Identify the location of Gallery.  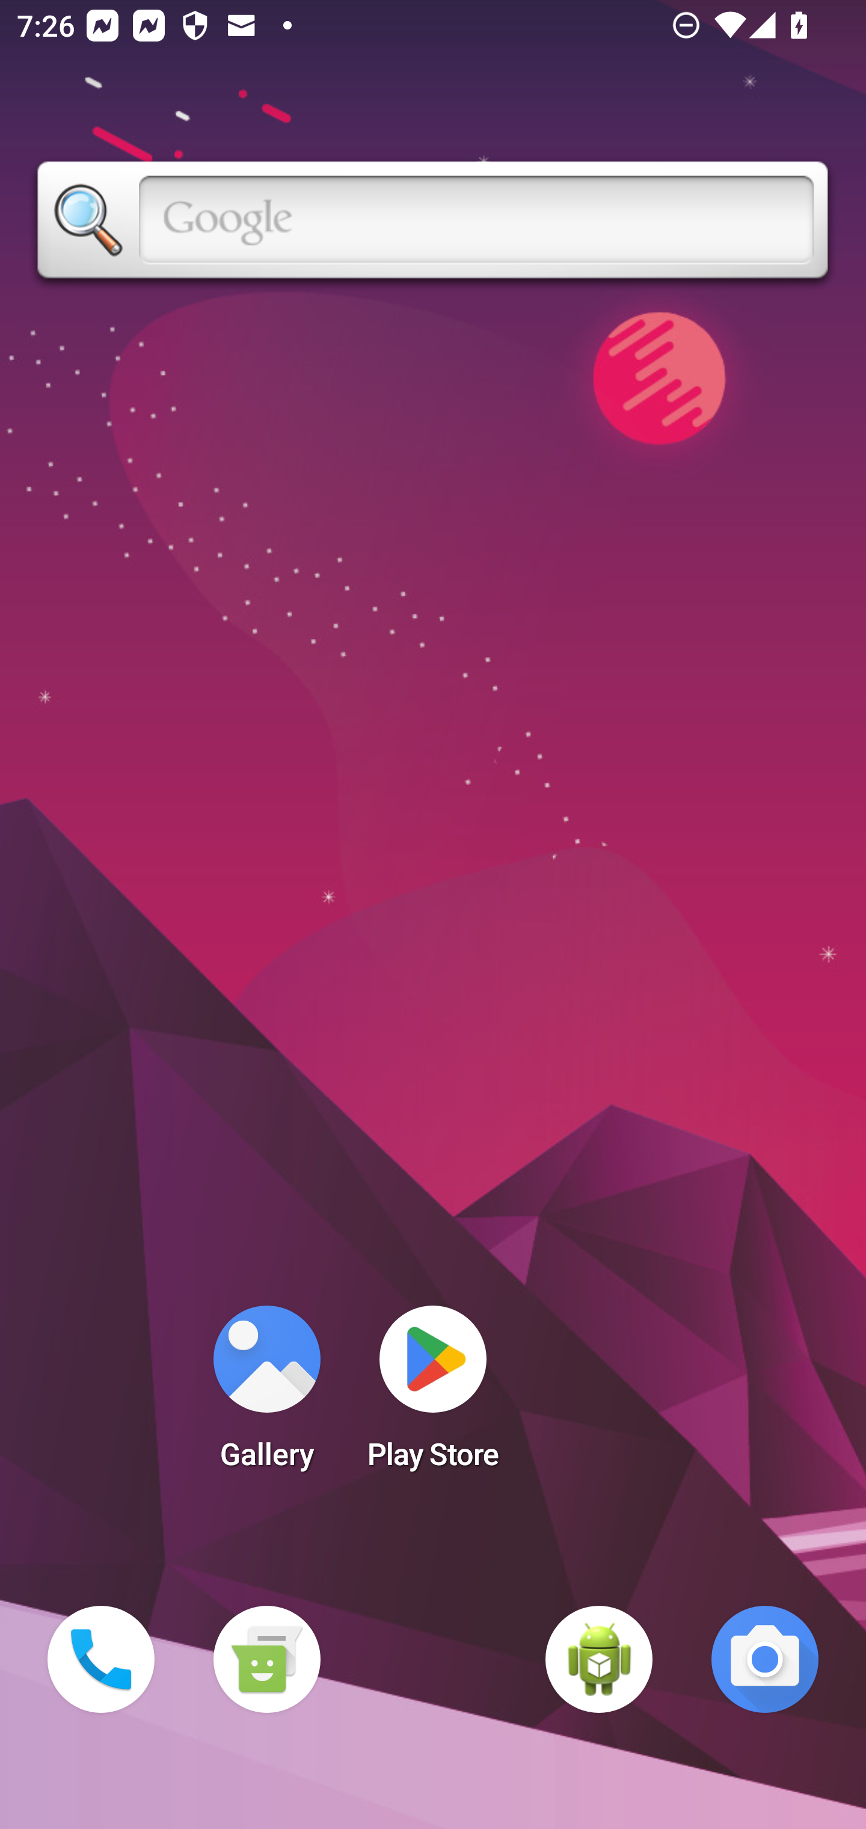
(266, 1395).